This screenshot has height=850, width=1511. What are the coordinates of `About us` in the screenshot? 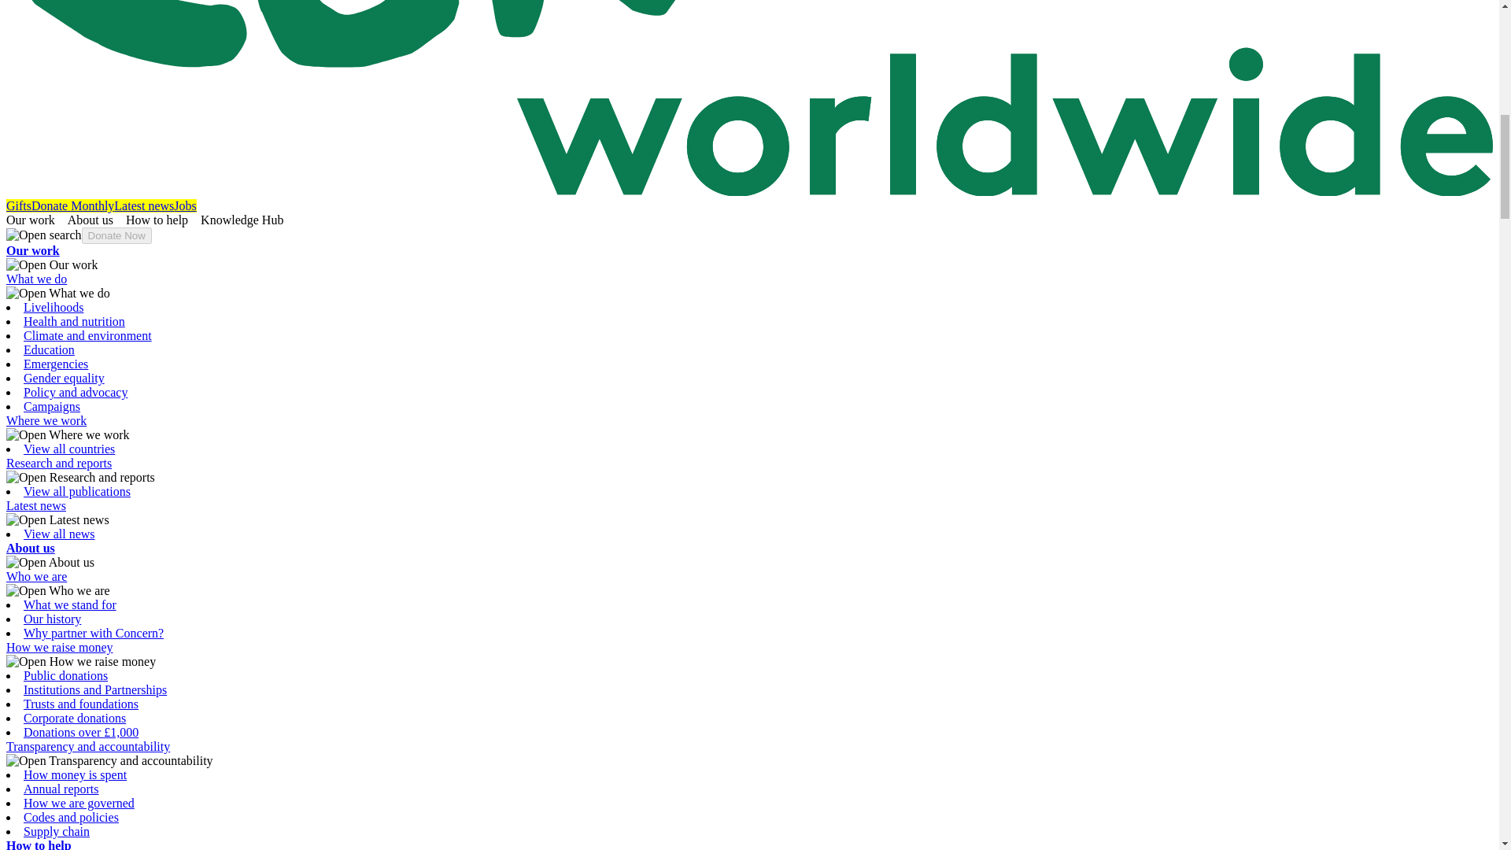 It's located at (30, 548).